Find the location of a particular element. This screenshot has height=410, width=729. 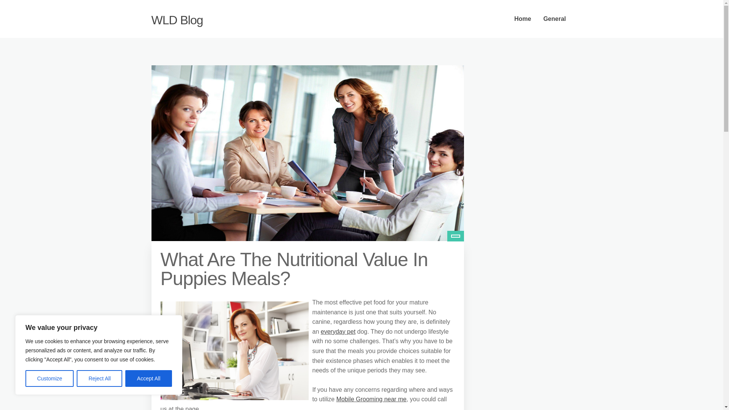

Home is located at coordinates (522, 19).